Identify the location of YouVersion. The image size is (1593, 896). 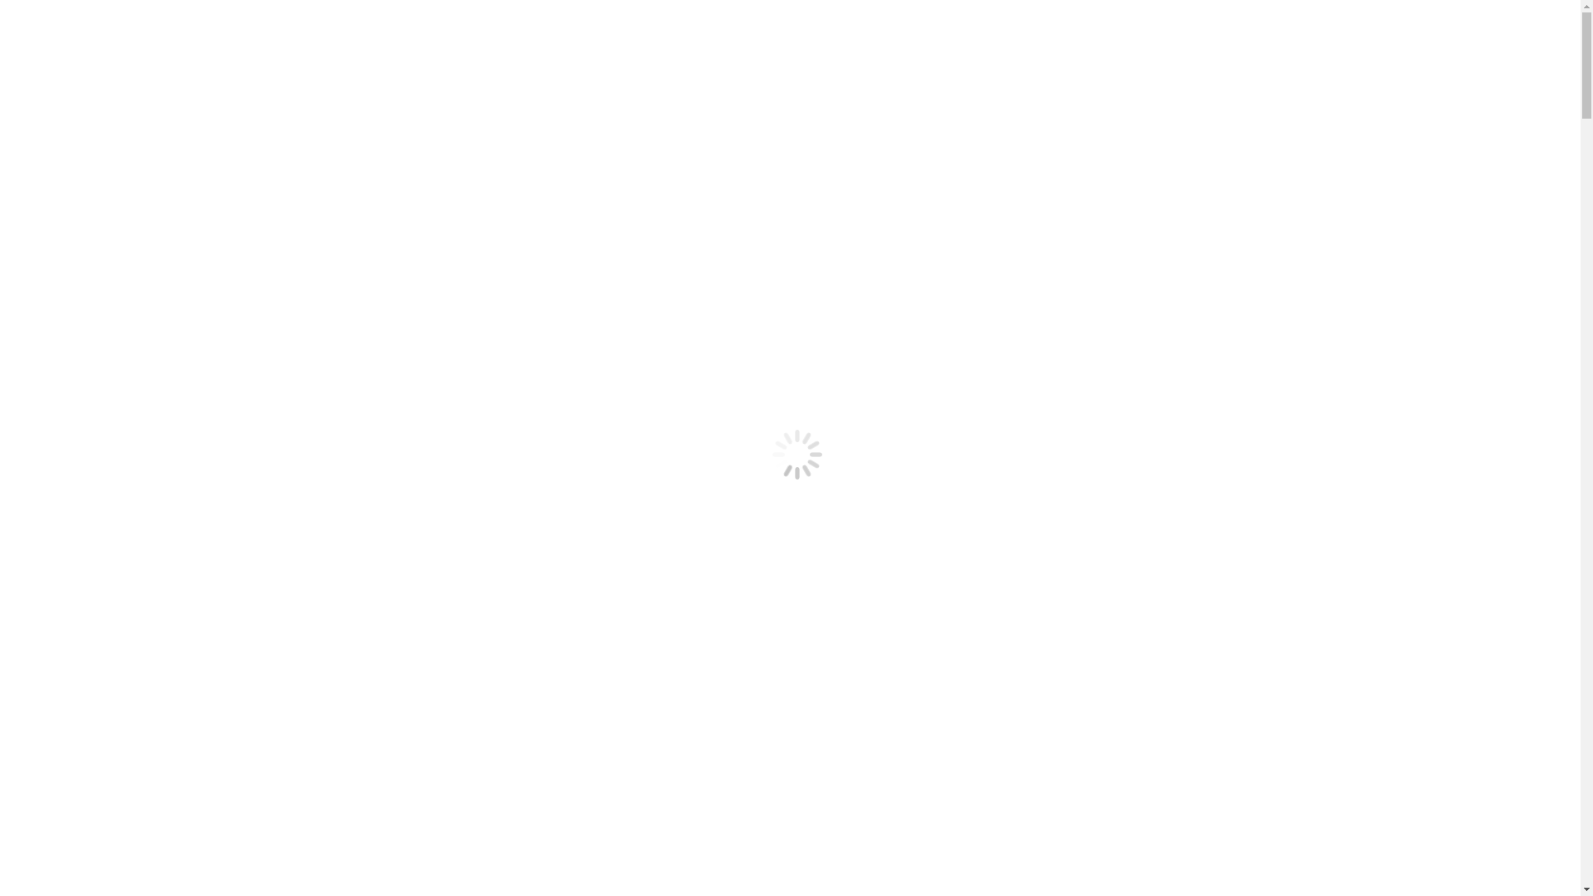
(71, 111).